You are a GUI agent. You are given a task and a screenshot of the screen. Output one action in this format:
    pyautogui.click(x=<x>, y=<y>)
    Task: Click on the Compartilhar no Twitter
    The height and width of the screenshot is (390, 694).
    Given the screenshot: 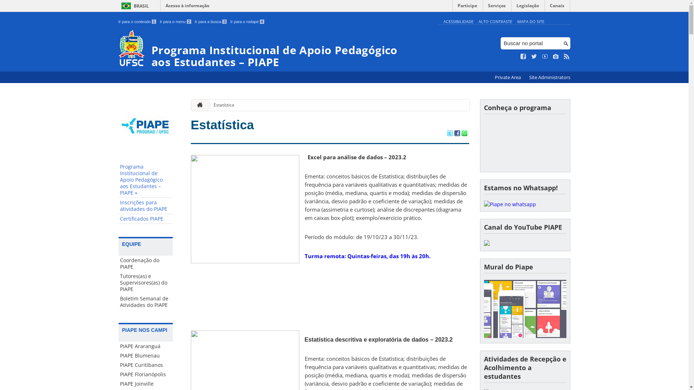 What is the action you would take?
    pyautogui.click(x=450, y=134)
    